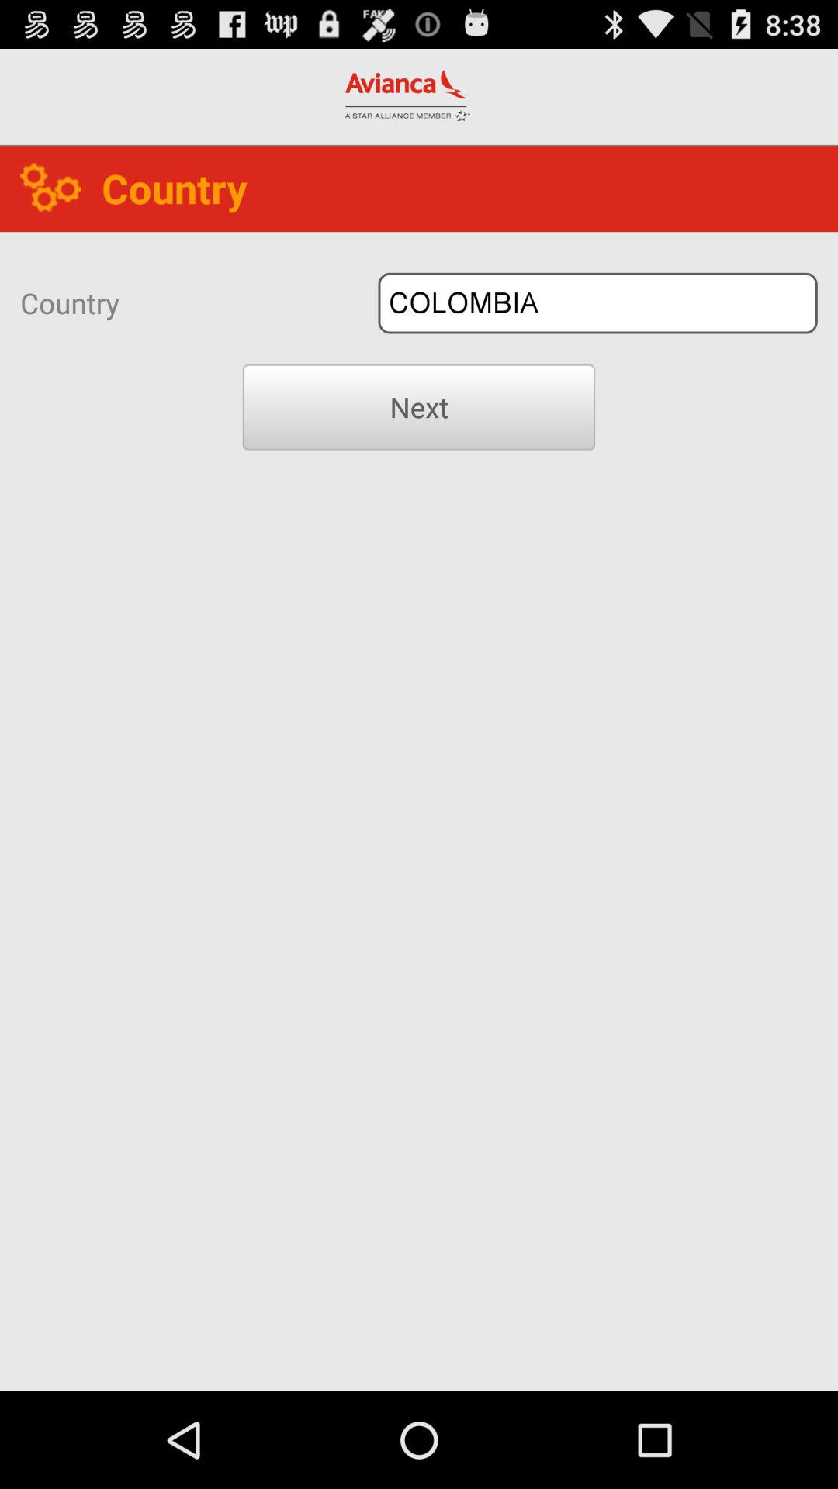 The width and height of the screenshot is (838, 1489). I want to click on tap the icon next to the country icon, so click(597, 302).